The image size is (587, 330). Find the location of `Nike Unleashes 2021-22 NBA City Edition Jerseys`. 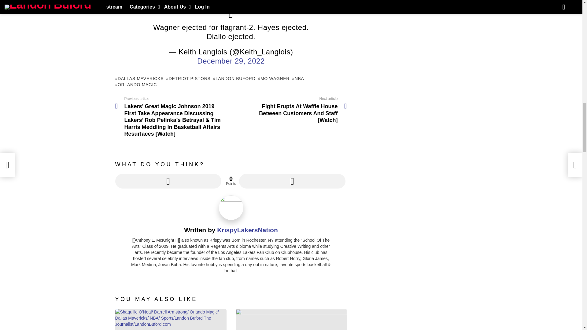

Nike Unleashes 2021-22 NBA City Edition Jerseys is located at coordinates (291, 319).